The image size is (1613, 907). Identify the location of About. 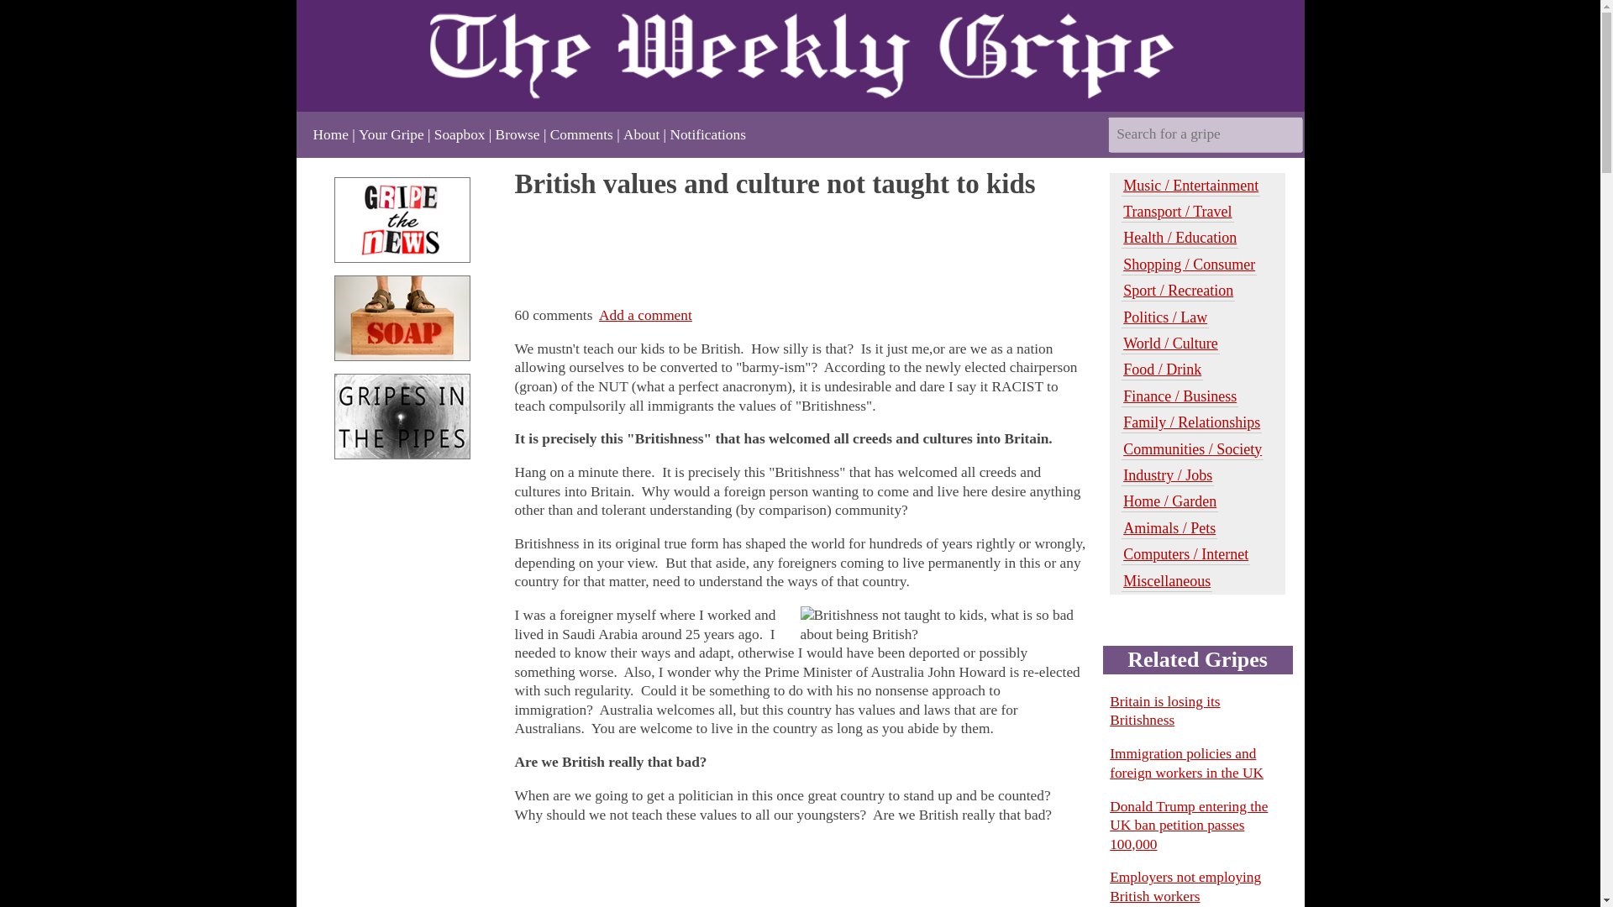
(641, 134).